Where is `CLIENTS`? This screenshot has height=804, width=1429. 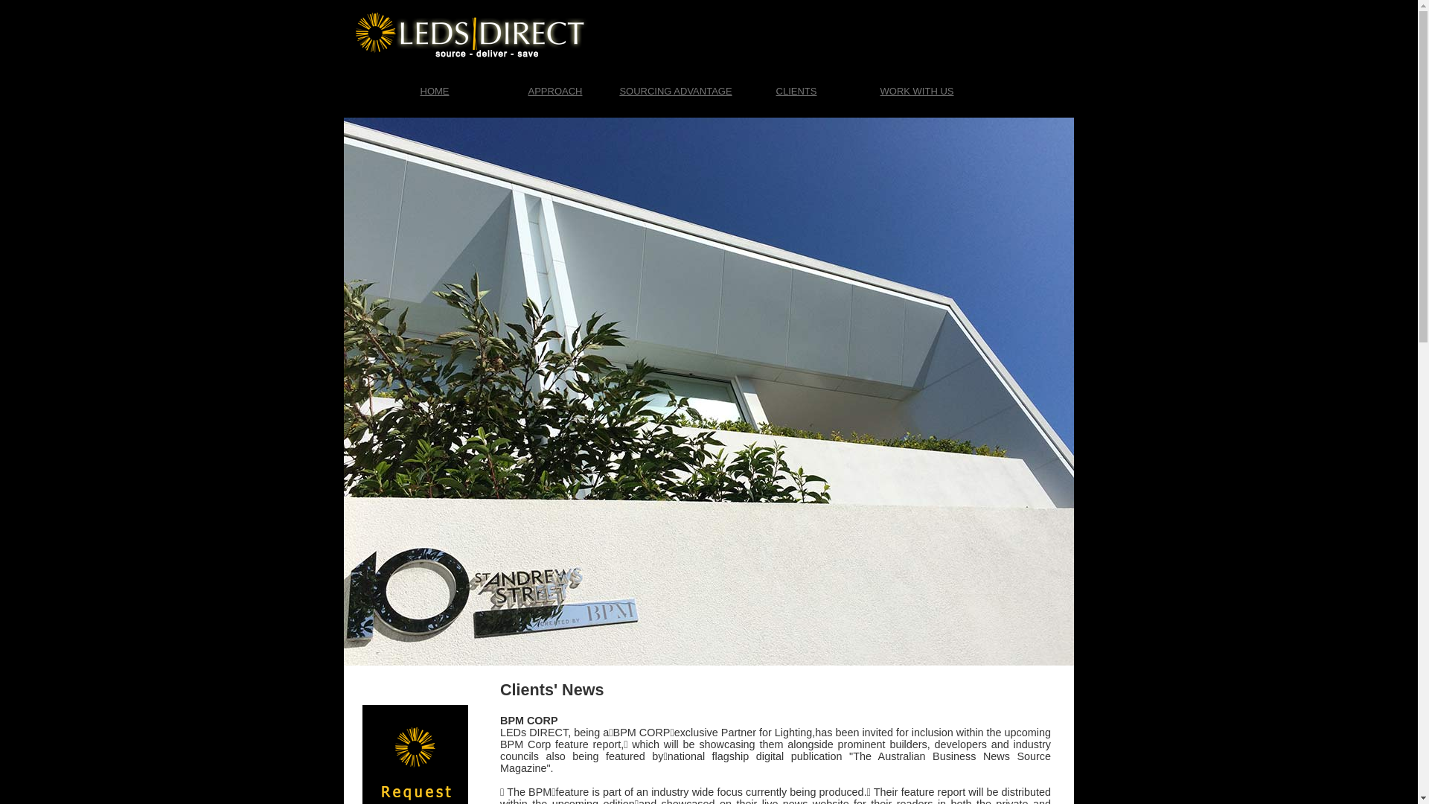
CLIENTS is located at coordinates (796, 92).